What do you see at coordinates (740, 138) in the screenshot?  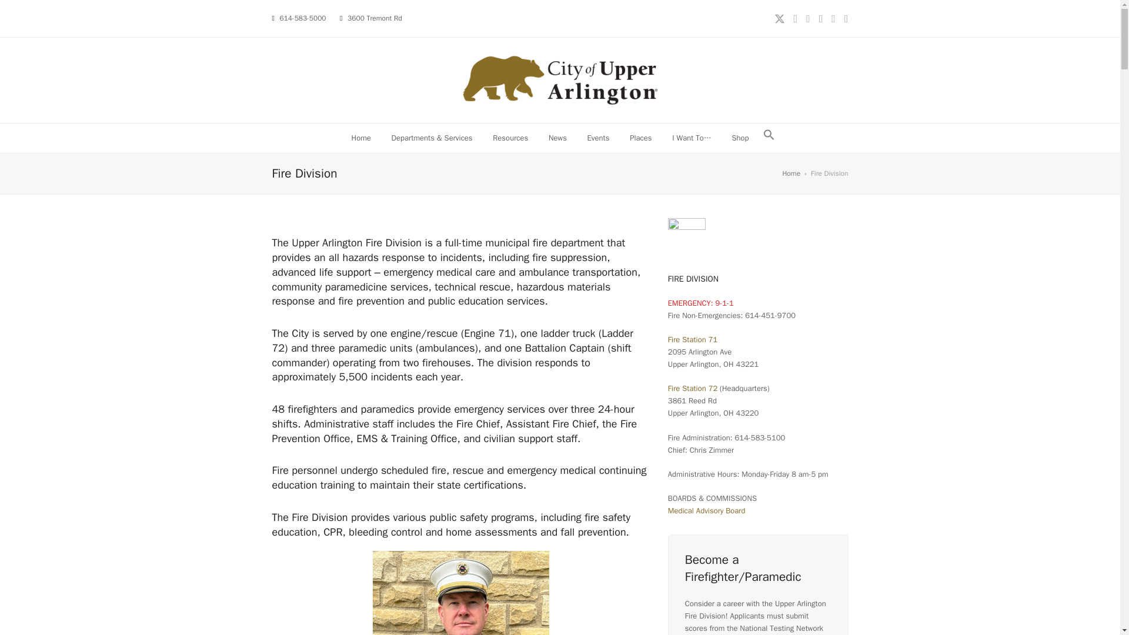 I see `Shop` at bounding box center [740, 138].